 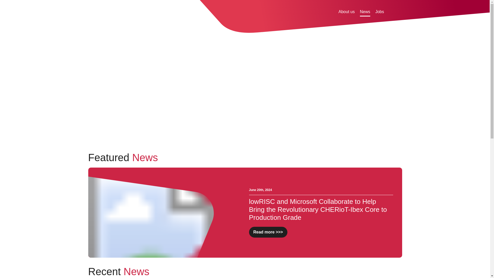 What do you see at coordinates (346, 12) in the screenshot?
I see `About us` at bounding box center [346, 12].